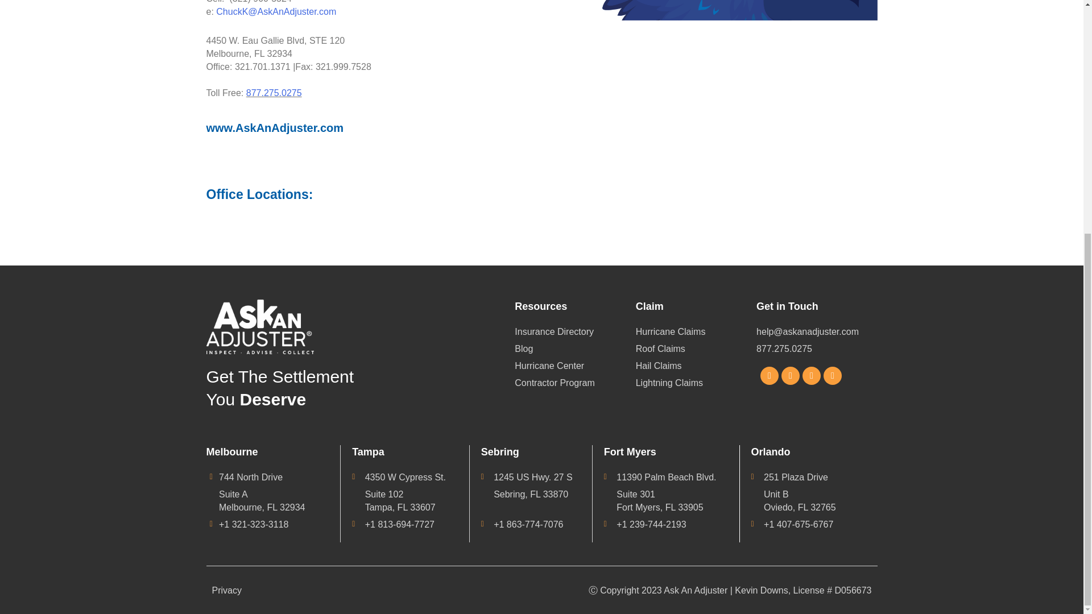 Image resolution: width=1092 pixels, height=614 pixels. Describe the element at coordinates (696, 383) in the screenshot. I see `Lightning Claims` at that location.